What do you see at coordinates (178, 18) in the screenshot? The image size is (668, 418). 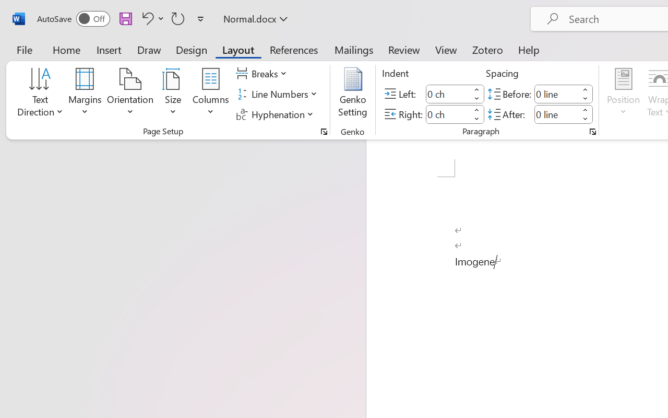 I see `Repeat Italic` at bounding box center [178, 18].